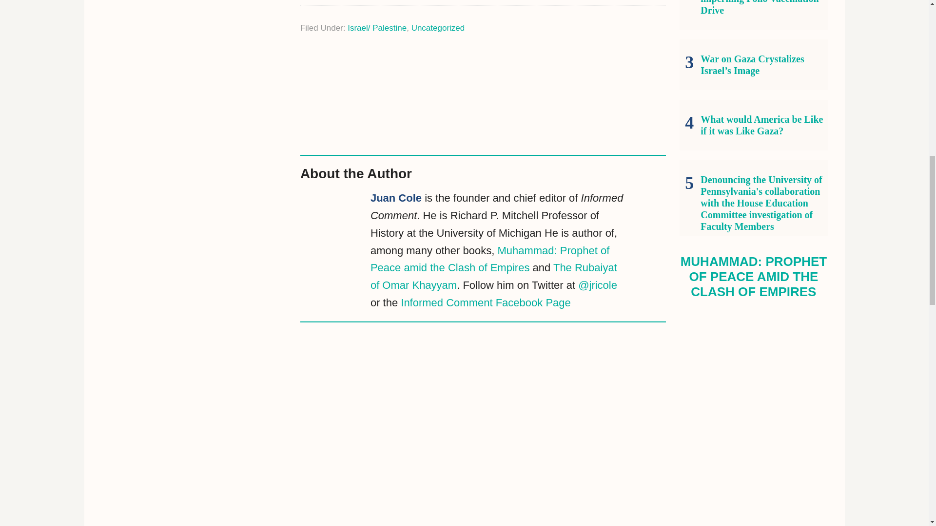 The width and height of the screenshot is (936, 526). Describe the element at coordinates (486, 302) in the screenshot. I see `Informed Comment Facebook Page` at that location.